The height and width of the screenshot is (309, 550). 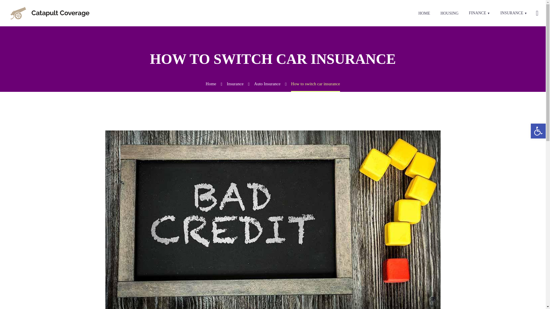 What do you see at coordinates (424, 13) in the screenshot?
I see `HOME` at bounding box center [424, 13].